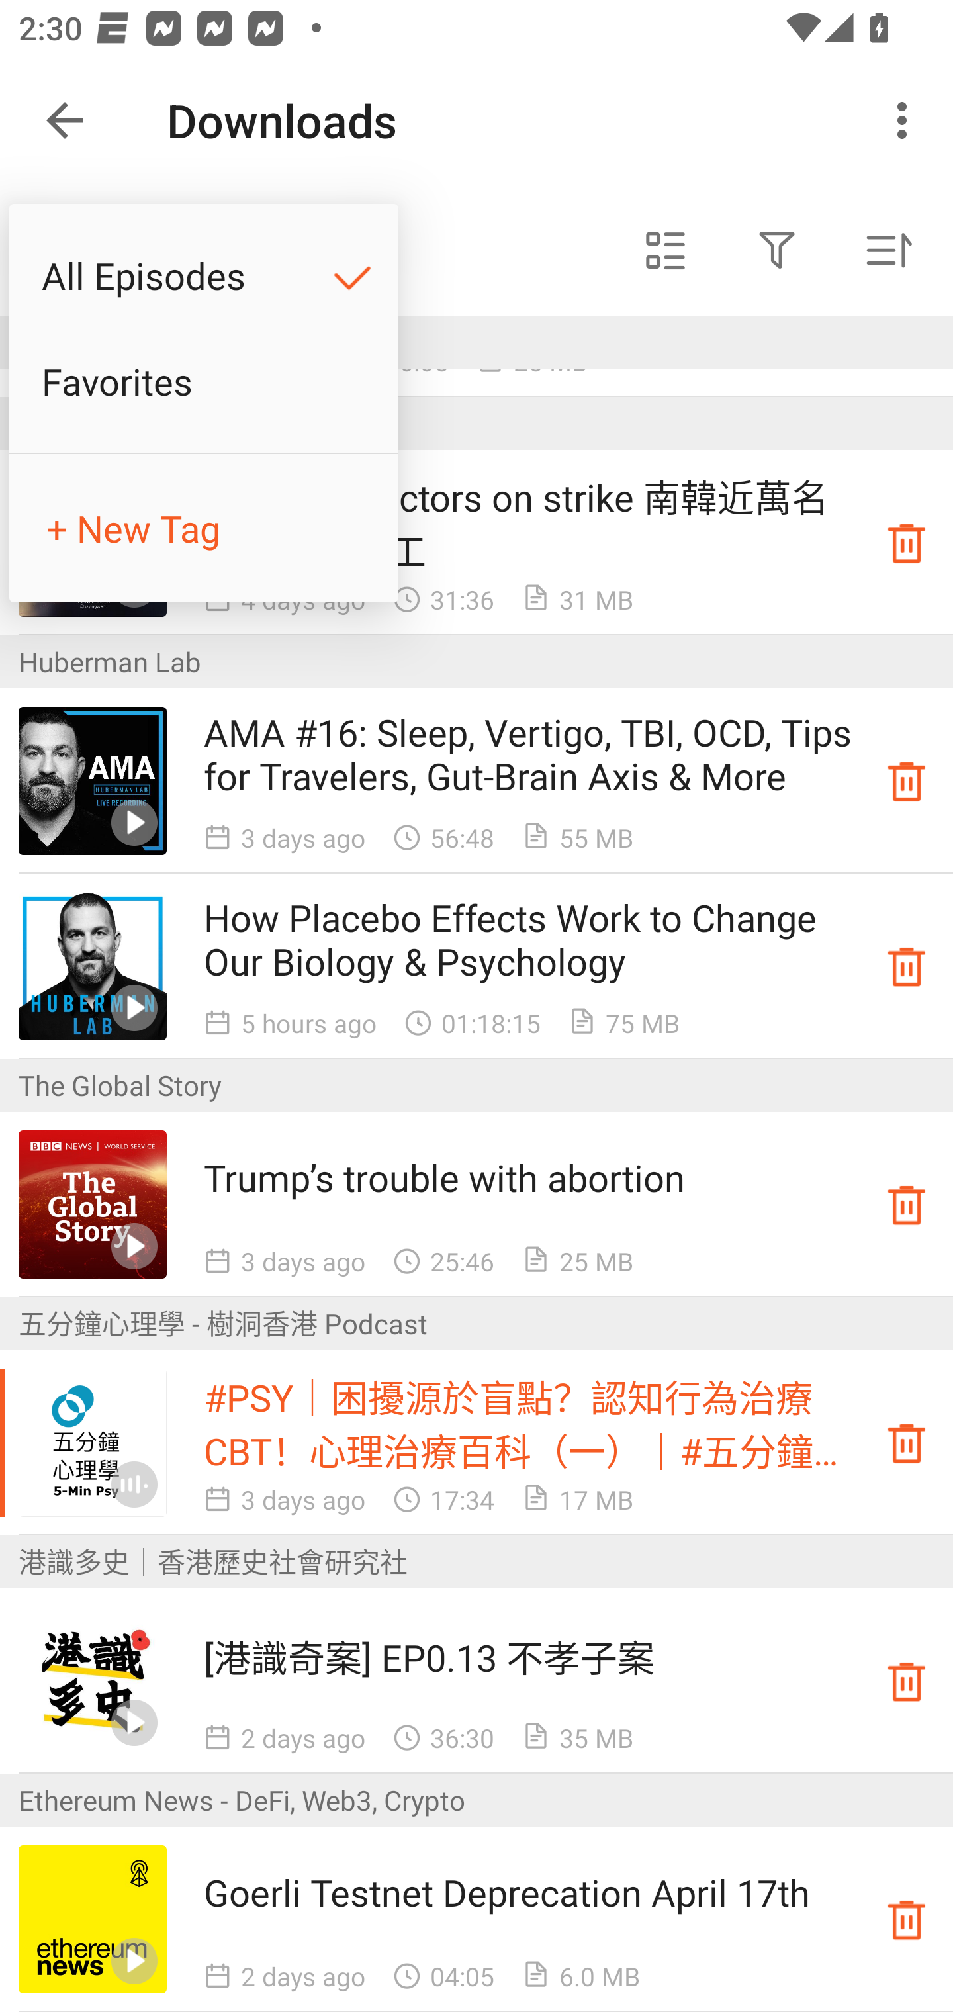 This screenshot has width=953, height=2012. What do you see at coordinates (204, 528) in the screenshot?
I see `+ New Tag` at bounding box center [204, 528].